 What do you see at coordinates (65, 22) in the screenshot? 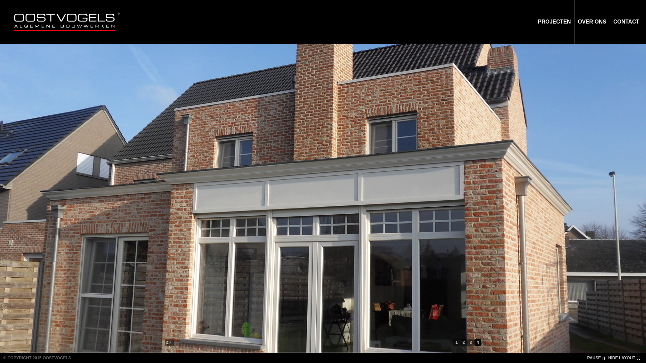
I see `Bouwwerken Oostvogels` at bounding box center [65, 22].